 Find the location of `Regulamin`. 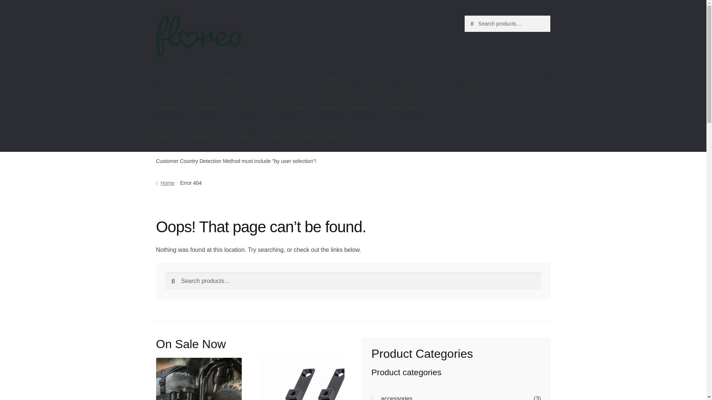

Regulamin is located at coordinates (207, 137).